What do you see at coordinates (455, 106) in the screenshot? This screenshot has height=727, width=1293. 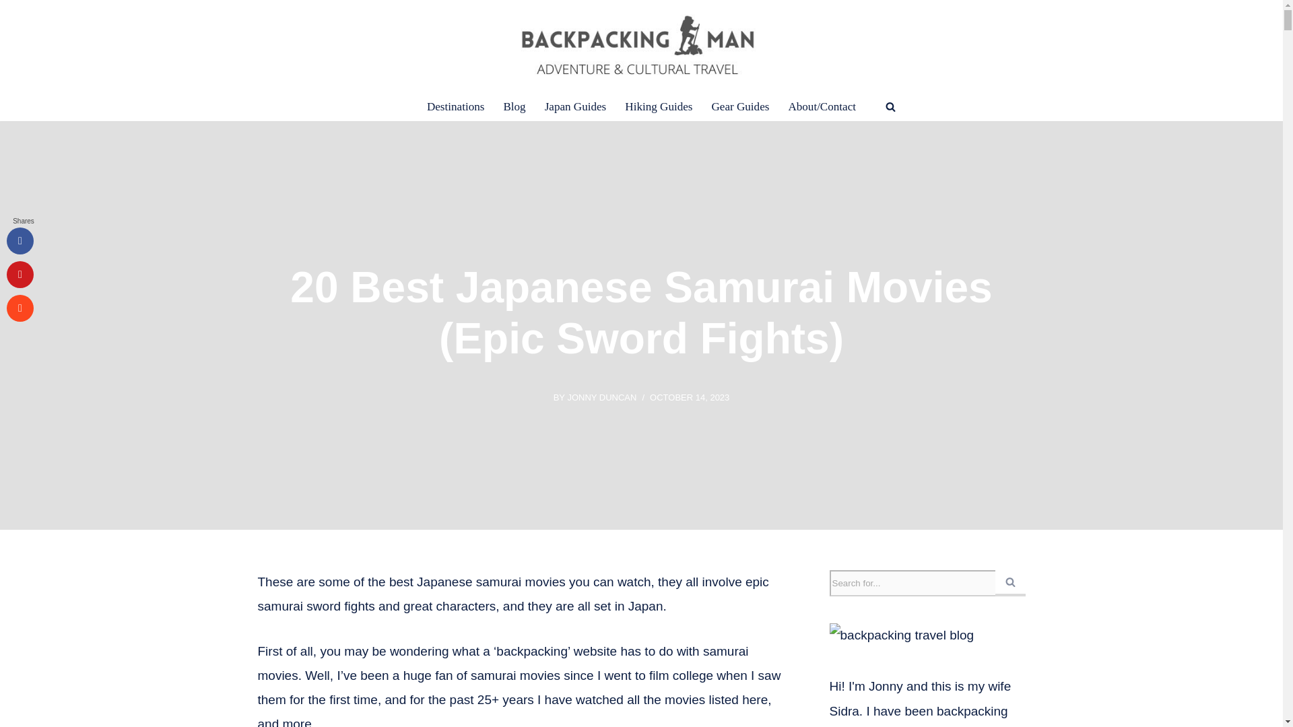 I see `Destinations` at bounding box center [455, 106].